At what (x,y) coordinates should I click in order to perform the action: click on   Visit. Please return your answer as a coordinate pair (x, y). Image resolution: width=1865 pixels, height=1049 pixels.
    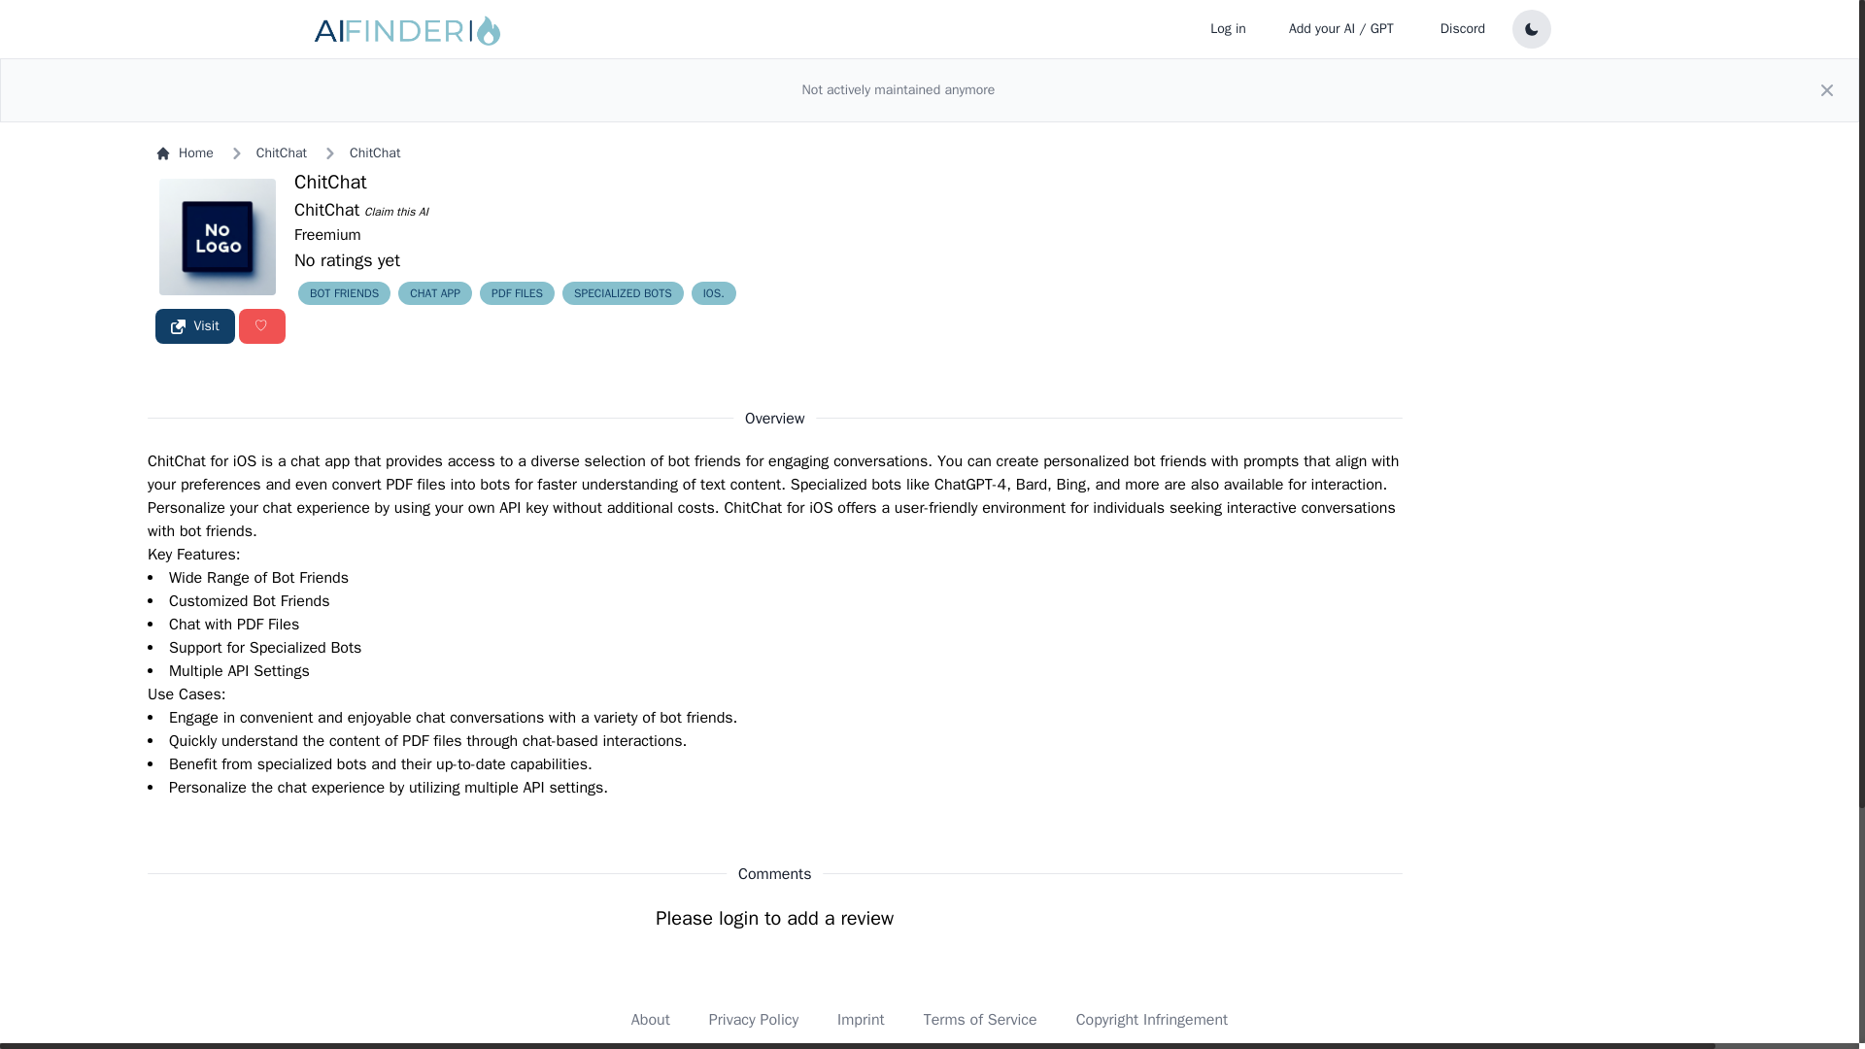
    Looking at the image, I should click on (194, 326).